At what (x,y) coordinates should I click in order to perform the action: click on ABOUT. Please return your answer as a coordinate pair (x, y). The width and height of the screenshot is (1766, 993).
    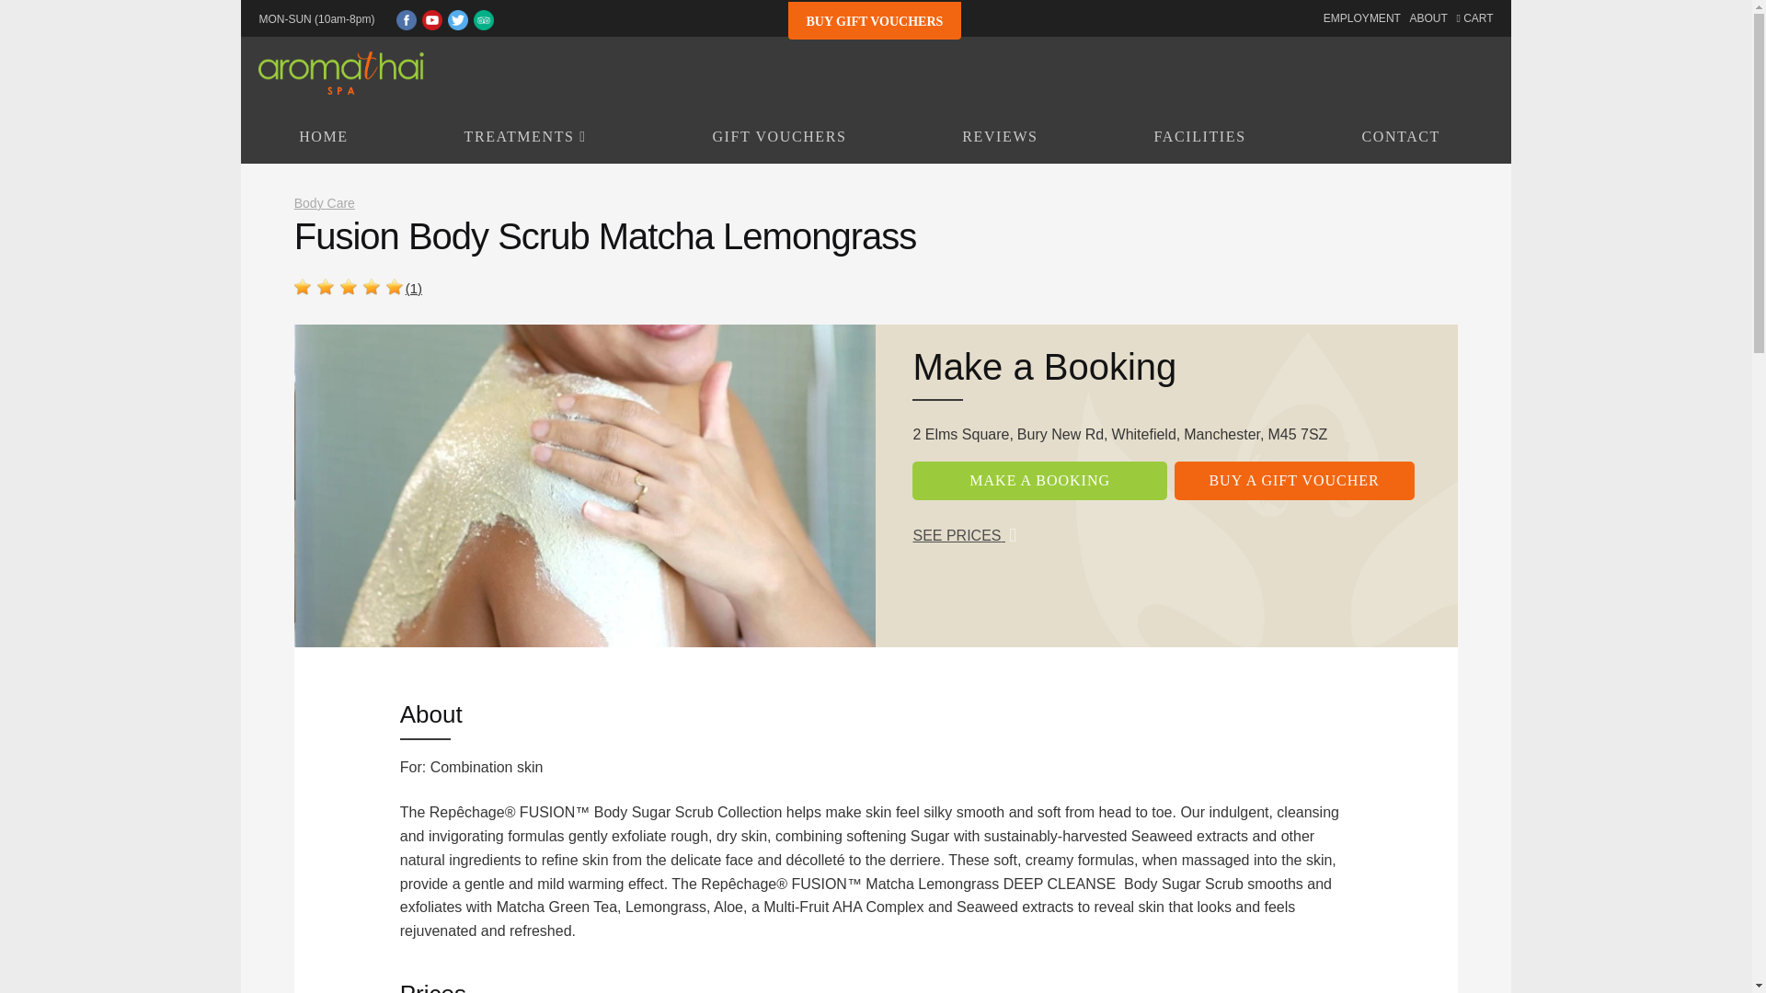
    Looking at the image, I should click on (1428, 18).